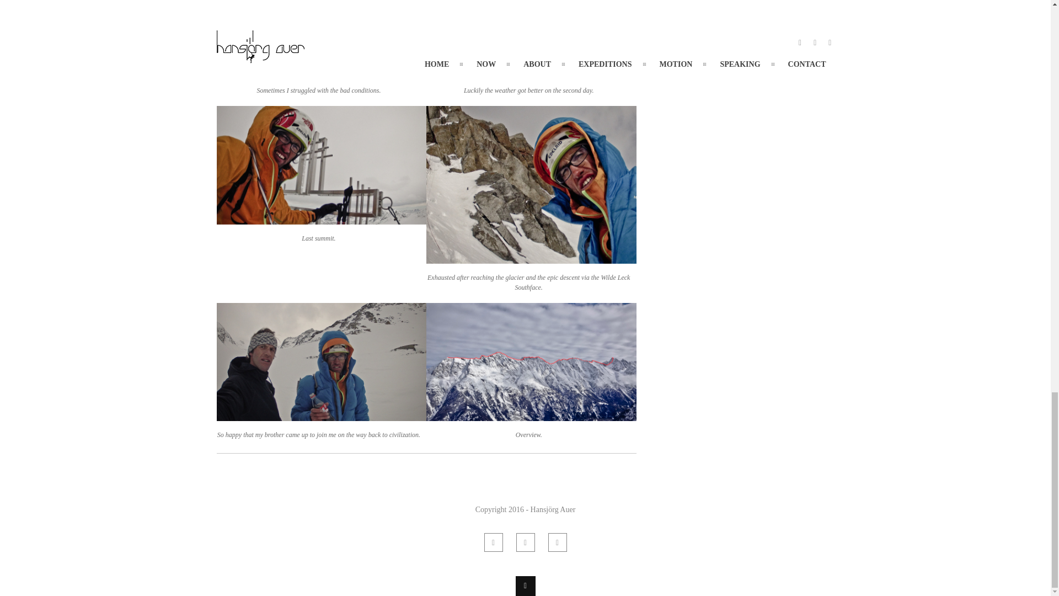 The image size is (1059, 596). What do you see at coordinates (493, 542) in the screenshot?
I see `facebook` at bounding box center [493, 542].